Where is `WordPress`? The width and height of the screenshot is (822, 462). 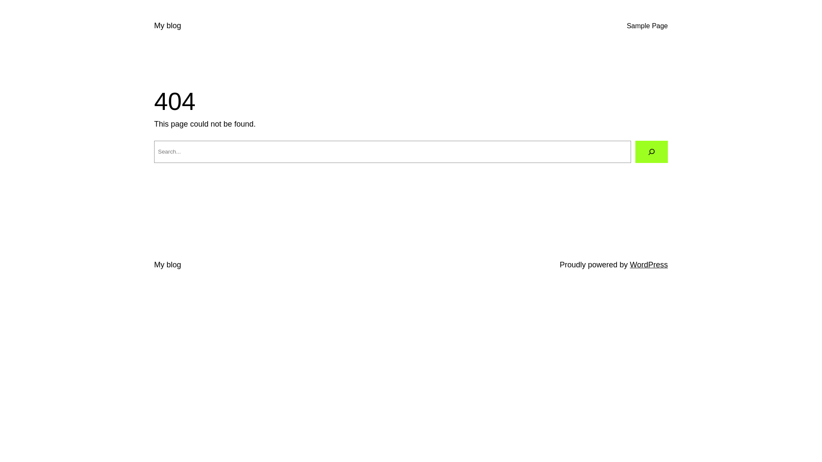 WordPress is located at coordinates (649, 265).